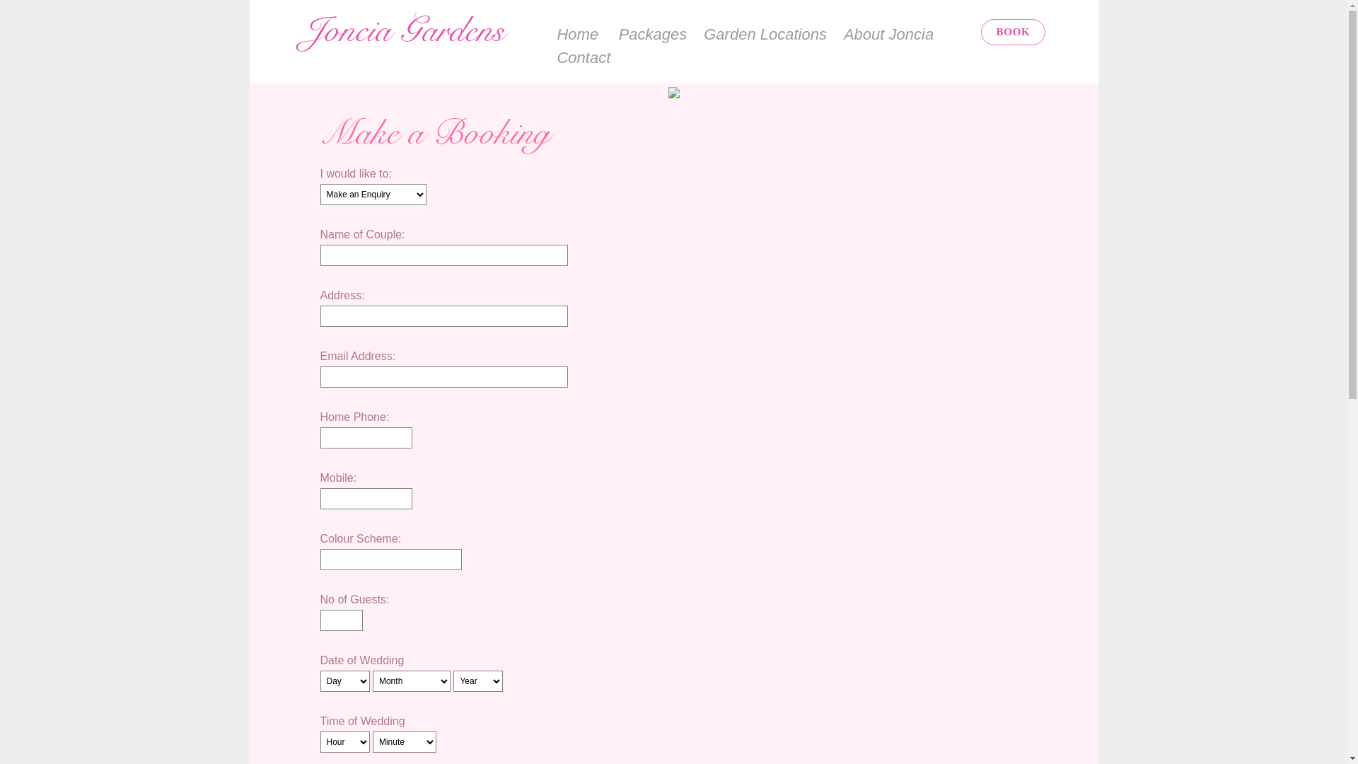  I want to click on Contact, so click(584, 58).